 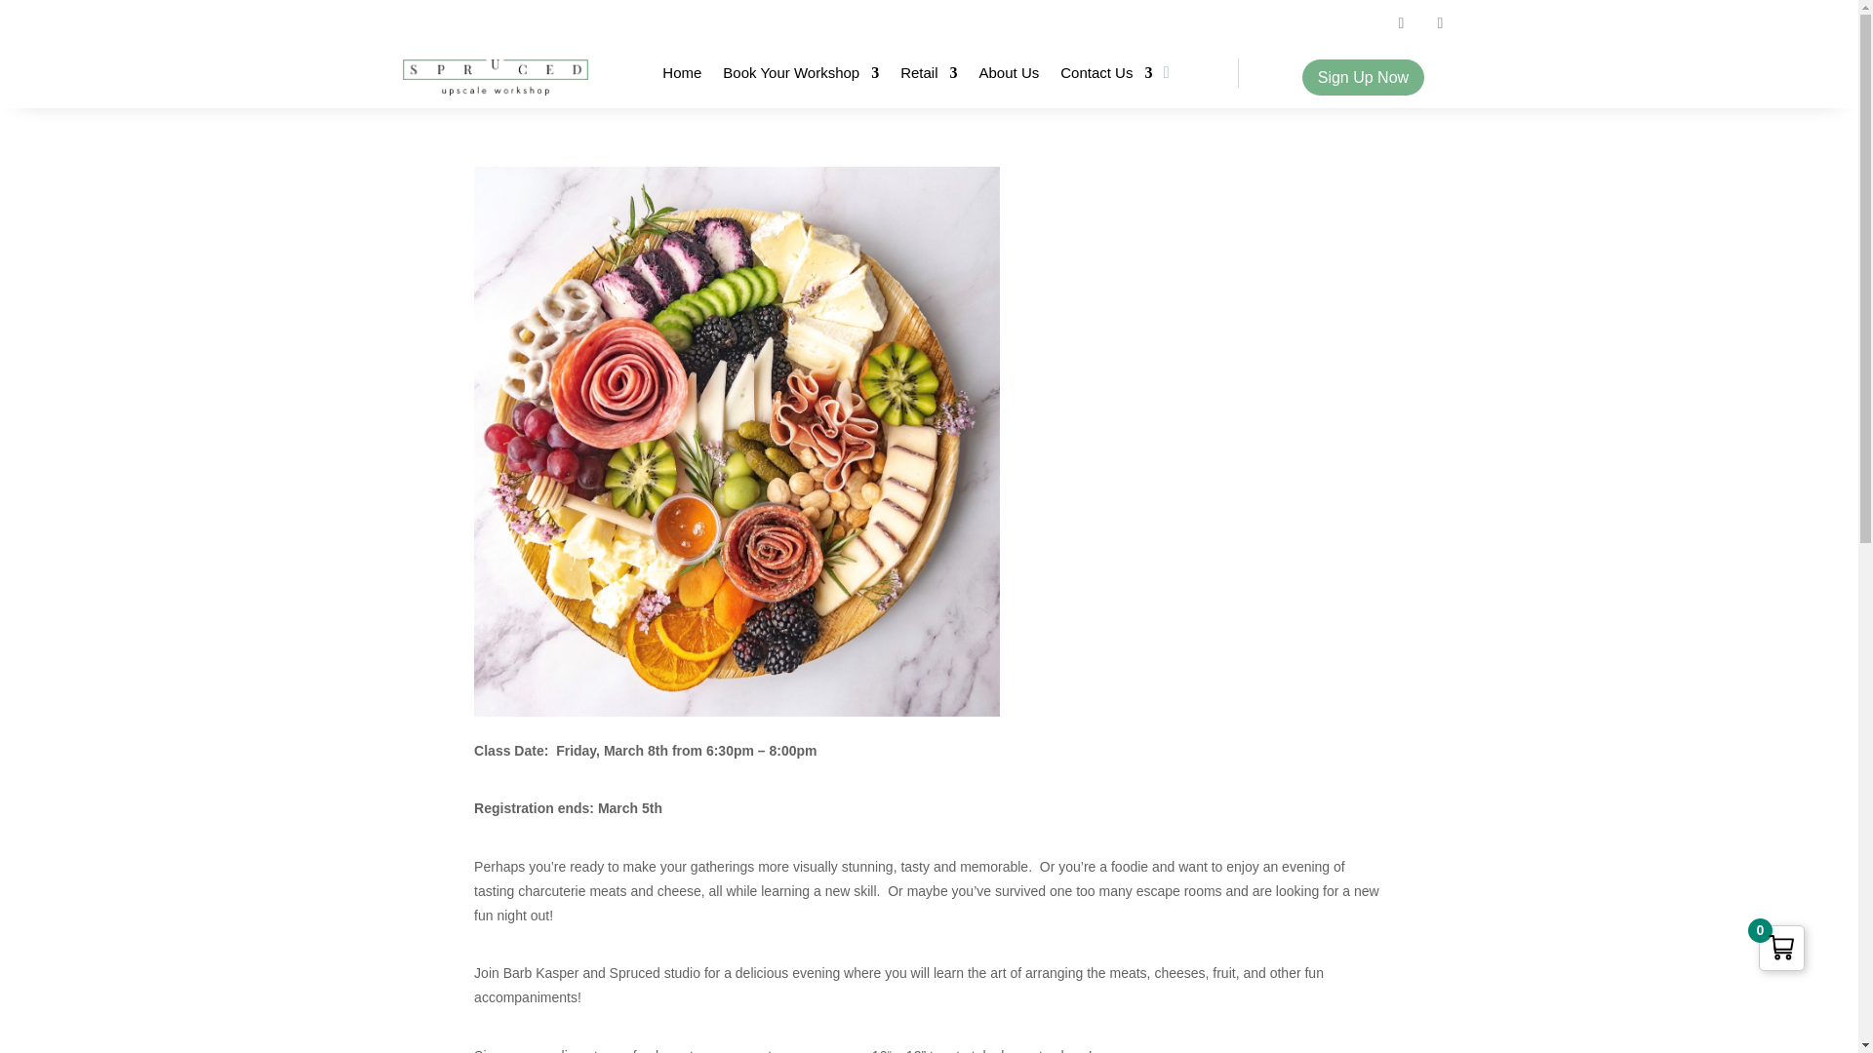 I want to click on Follow on Instagram, so click(x=1439, y=22).